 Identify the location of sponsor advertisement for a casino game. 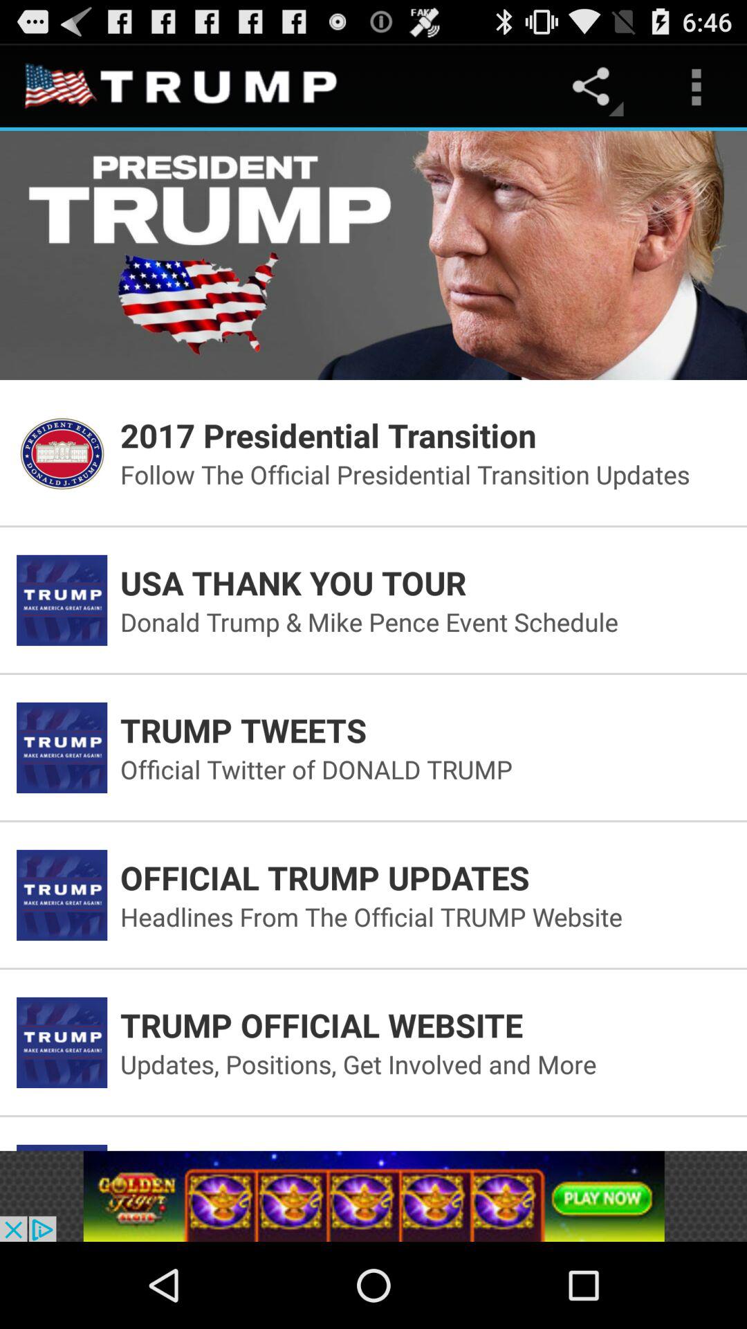
(373, 1196).